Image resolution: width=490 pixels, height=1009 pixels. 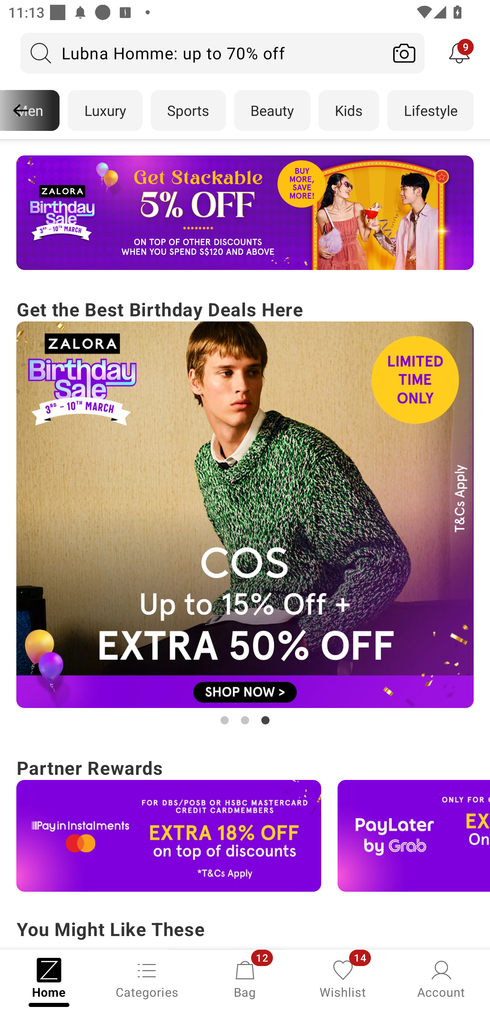 I want to click on Campaign banner, so click(x=169, y=836).